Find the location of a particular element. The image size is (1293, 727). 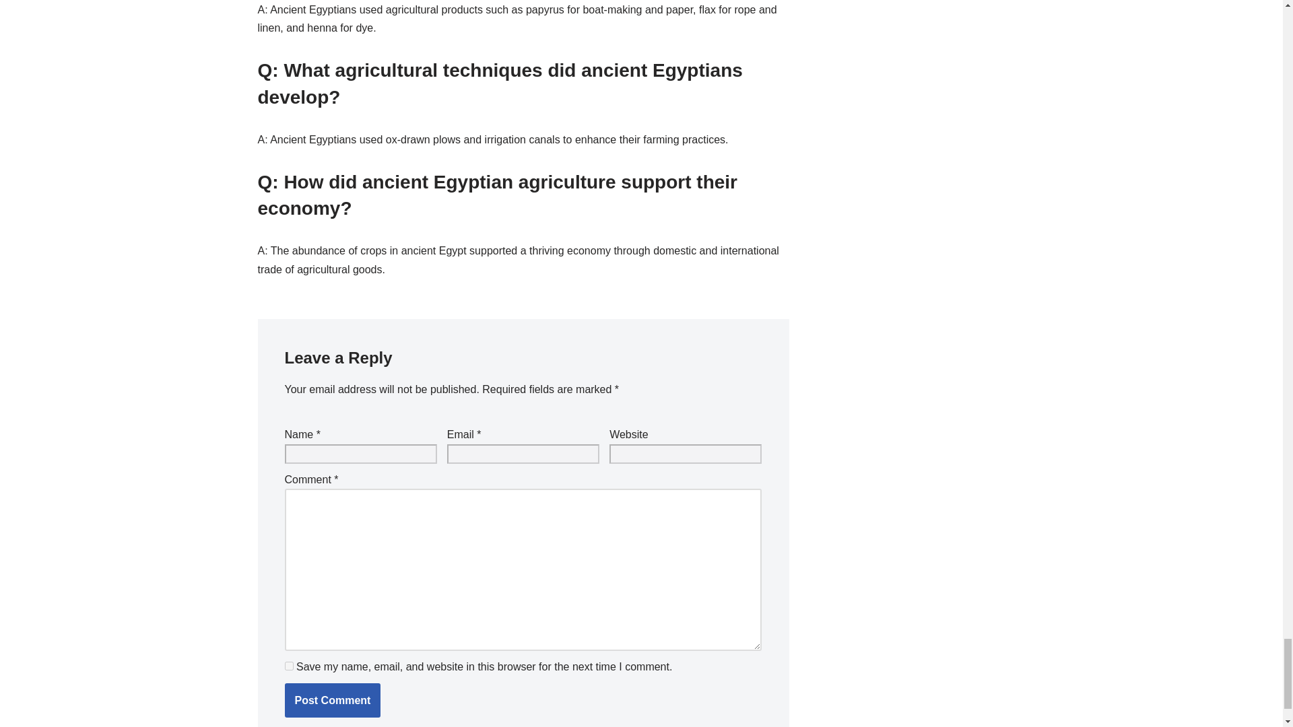

Post Comment is located at coordinates (332, 701).